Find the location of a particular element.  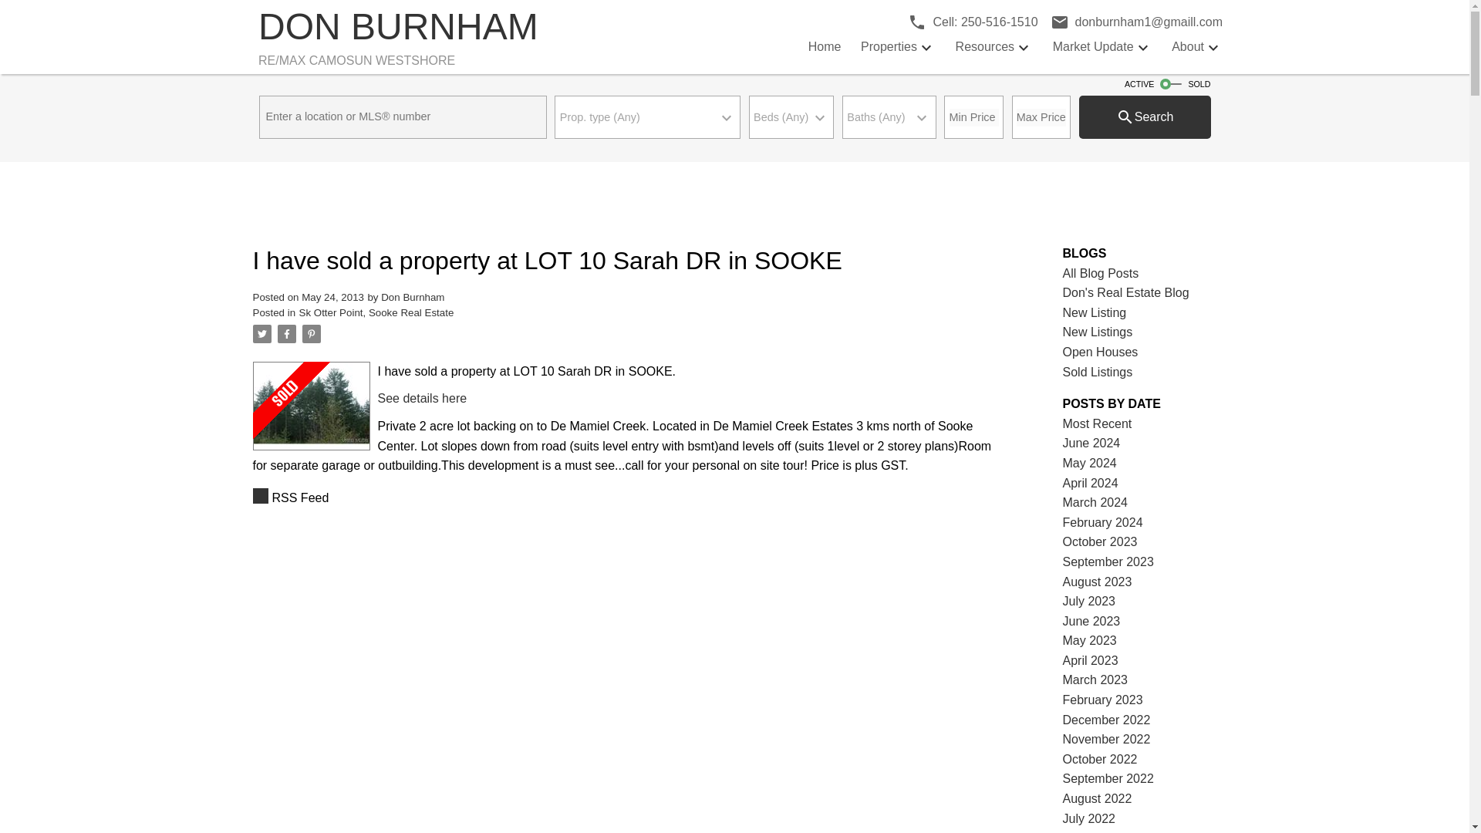

April 2024 is located at coordinates (1089, 463).